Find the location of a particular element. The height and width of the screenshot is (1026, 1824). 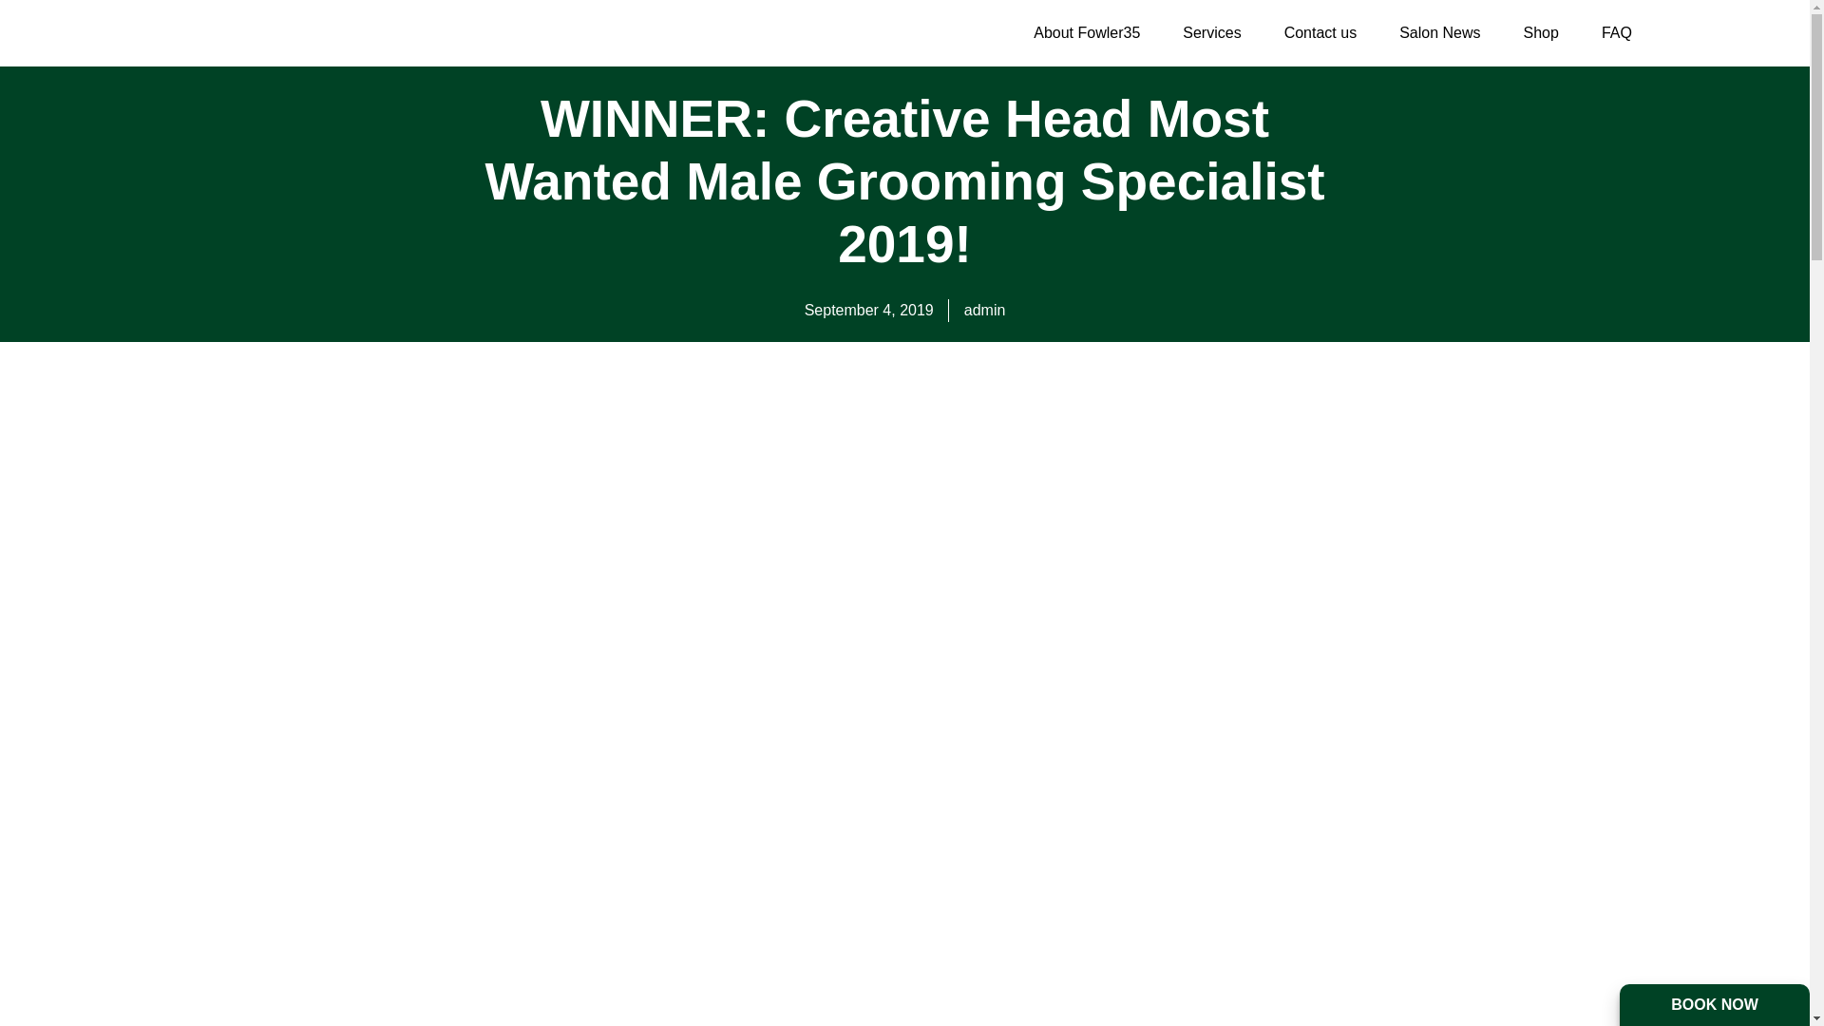

Services is located at coordinates (1211, 32).